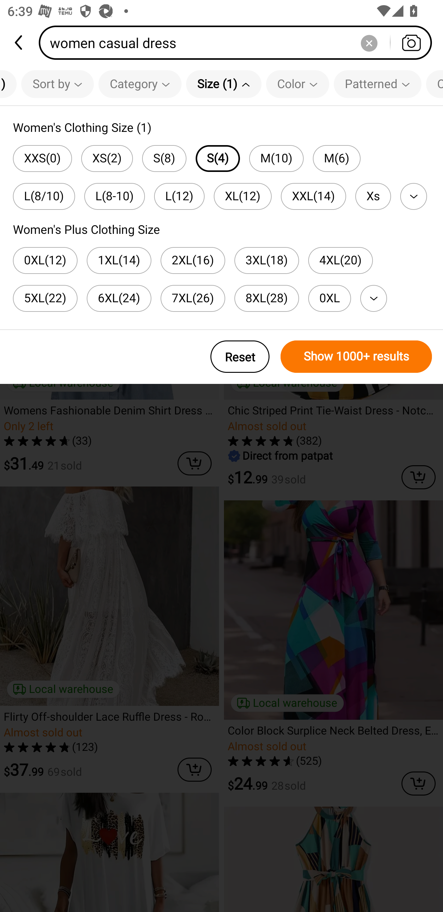  I want to click on Patterned, so click(377, 84).